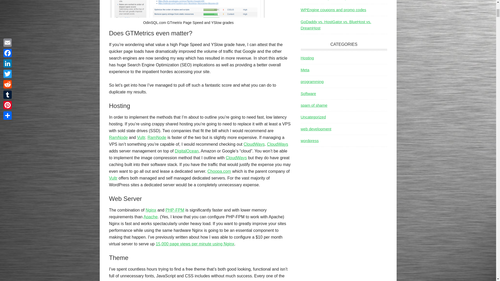 This screenshot has width=500, height=281. Describe the element at coordinates (113, 178) in the screenshot. I see `Vultr` at that location.